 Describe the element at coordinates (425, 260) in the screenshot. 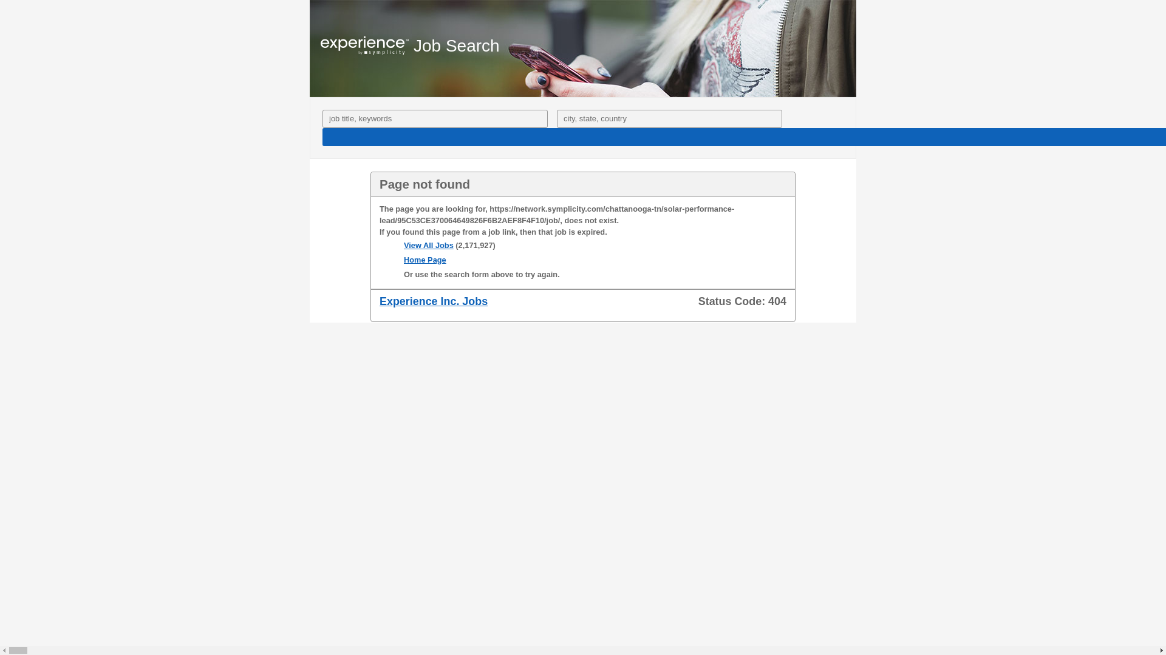

I see `Home Page` at that location.